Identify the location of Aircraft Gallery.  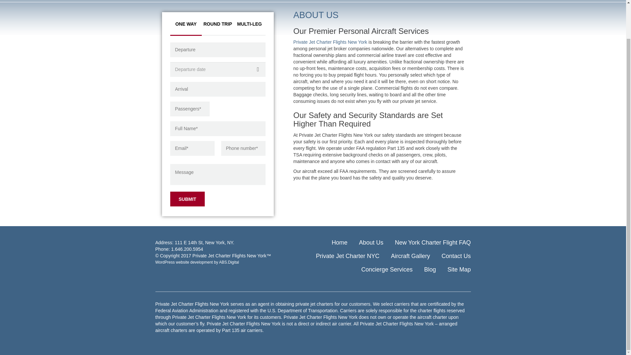
(410, 256).